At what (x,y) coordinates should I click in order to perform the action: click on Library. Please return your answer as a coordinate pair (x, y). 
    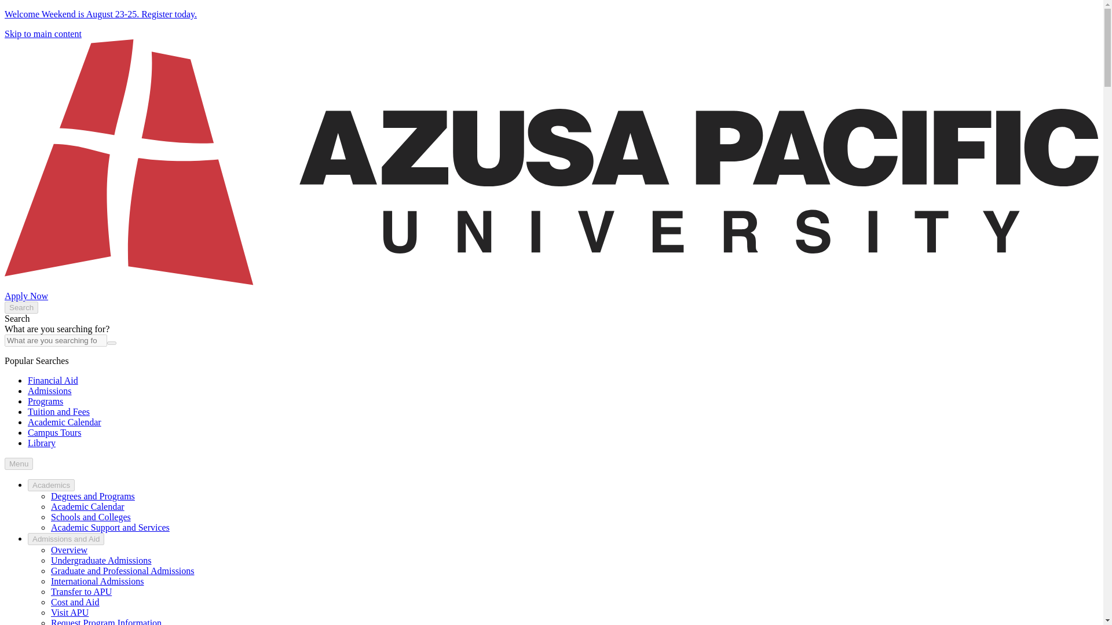
    Looking at the image, I should click on (42, 443).